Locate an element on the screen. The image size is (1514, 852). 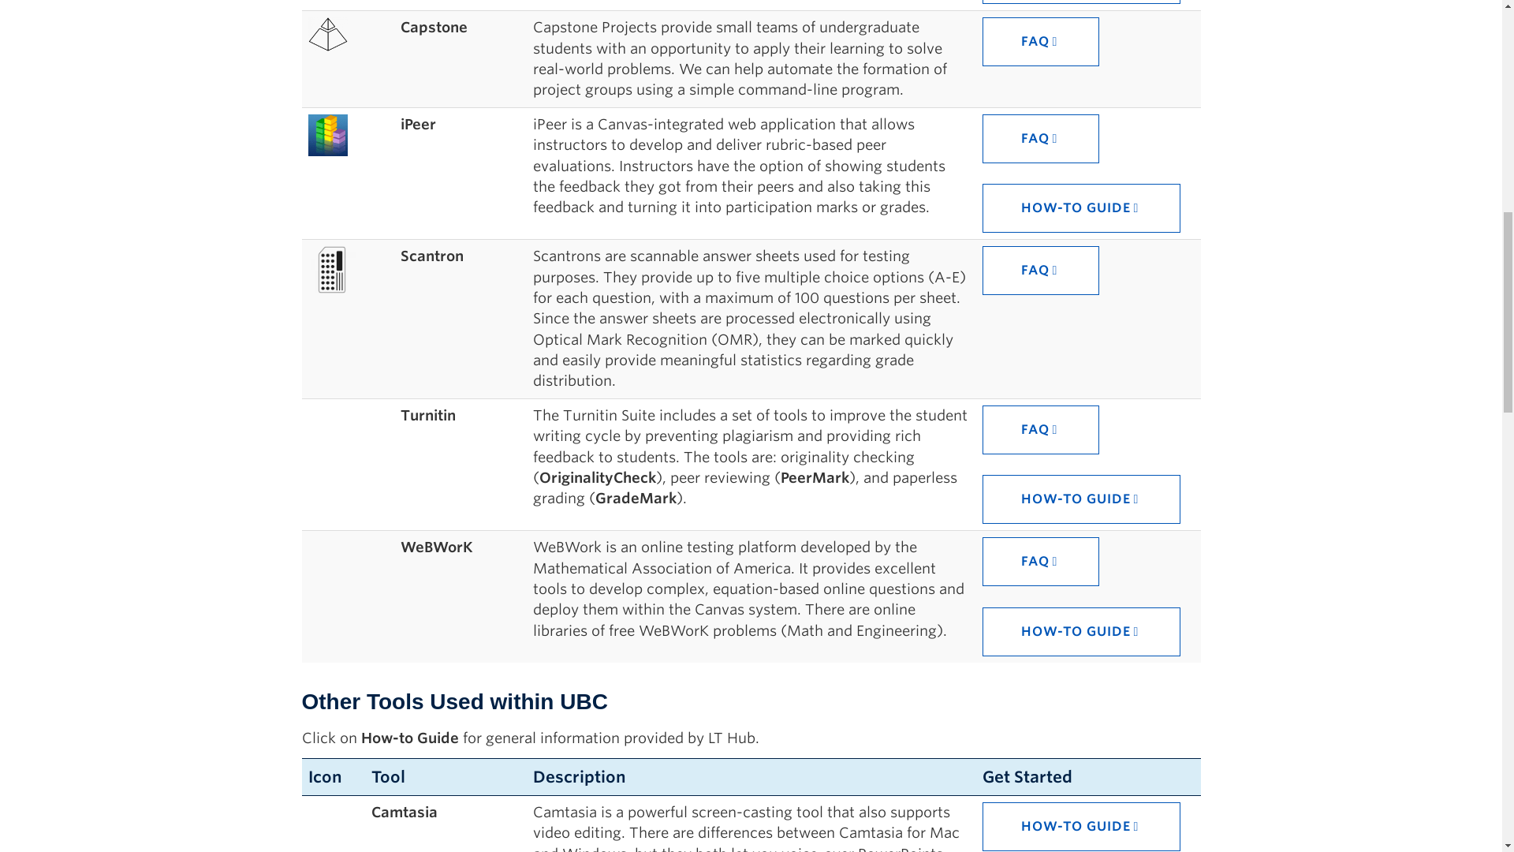
FAQ is located at coordinates (1041, 139).